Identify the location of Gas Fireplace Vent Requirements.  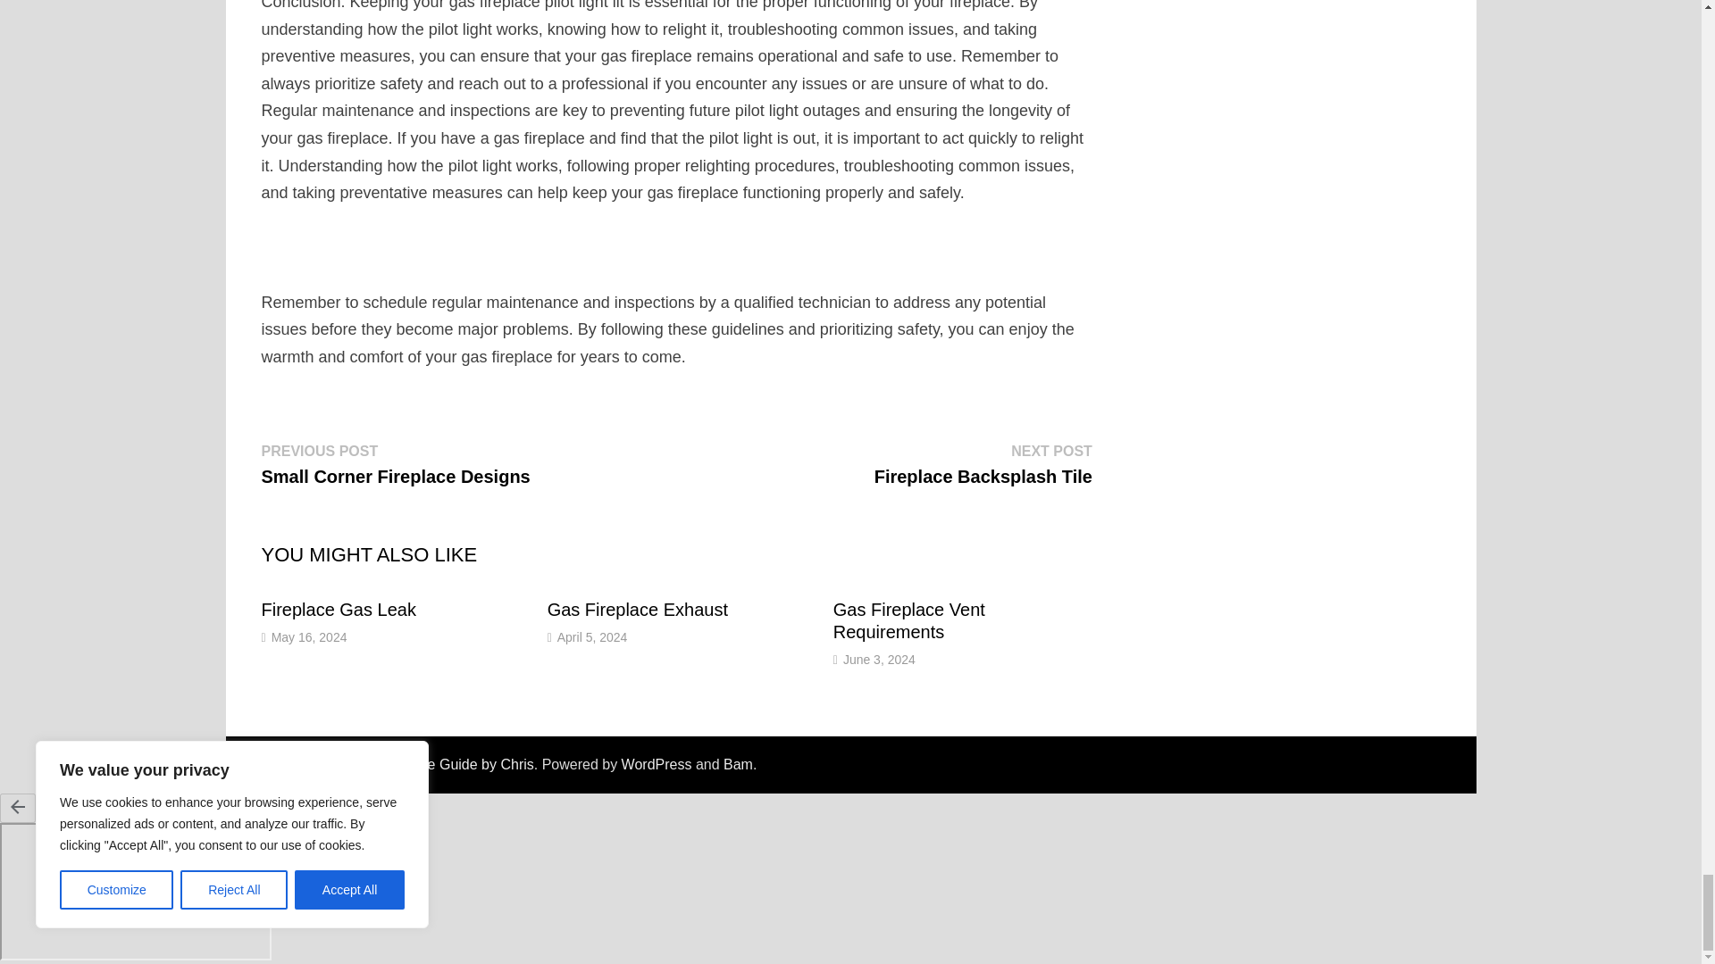
(637, 609).